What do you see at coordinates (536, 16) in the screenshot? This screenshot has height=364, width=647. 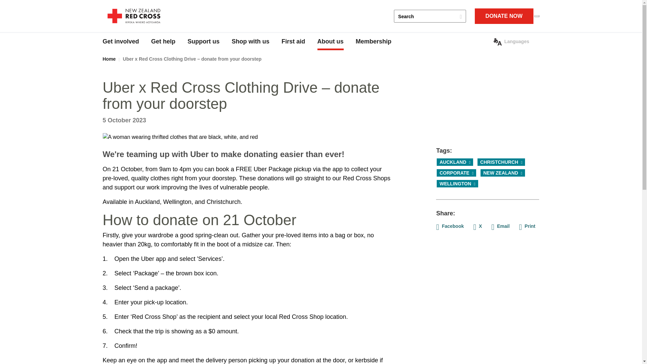 I see `Menu` at bounding box center [536, 16].